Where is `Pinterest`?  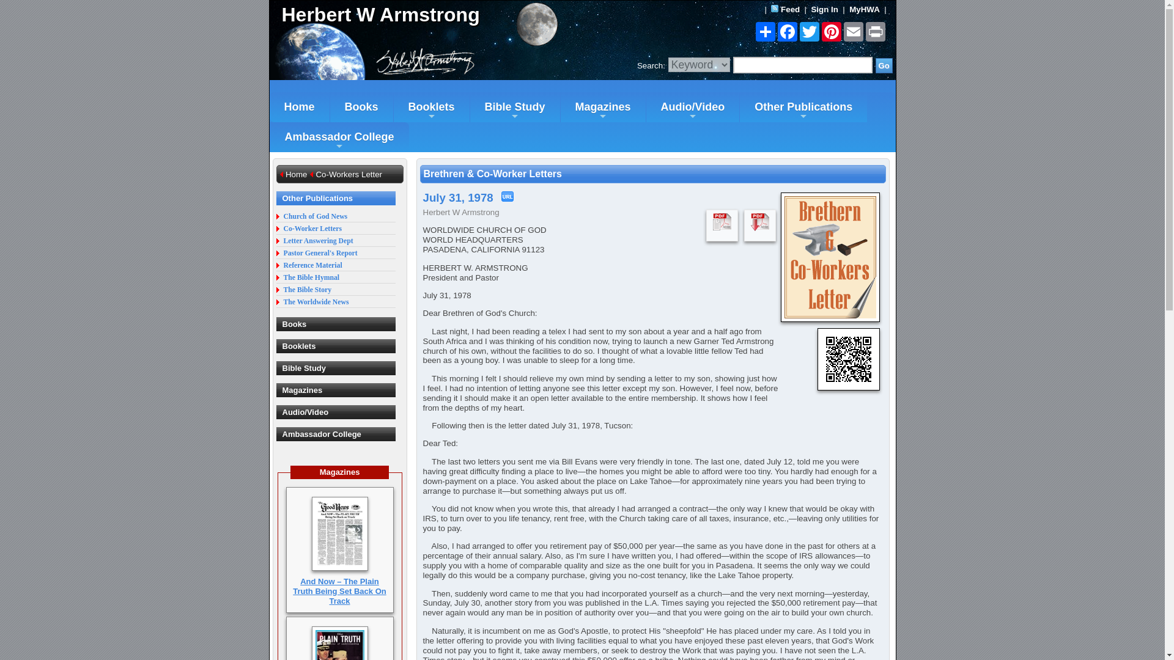
Pinterest is located at coordinates (832, 32).